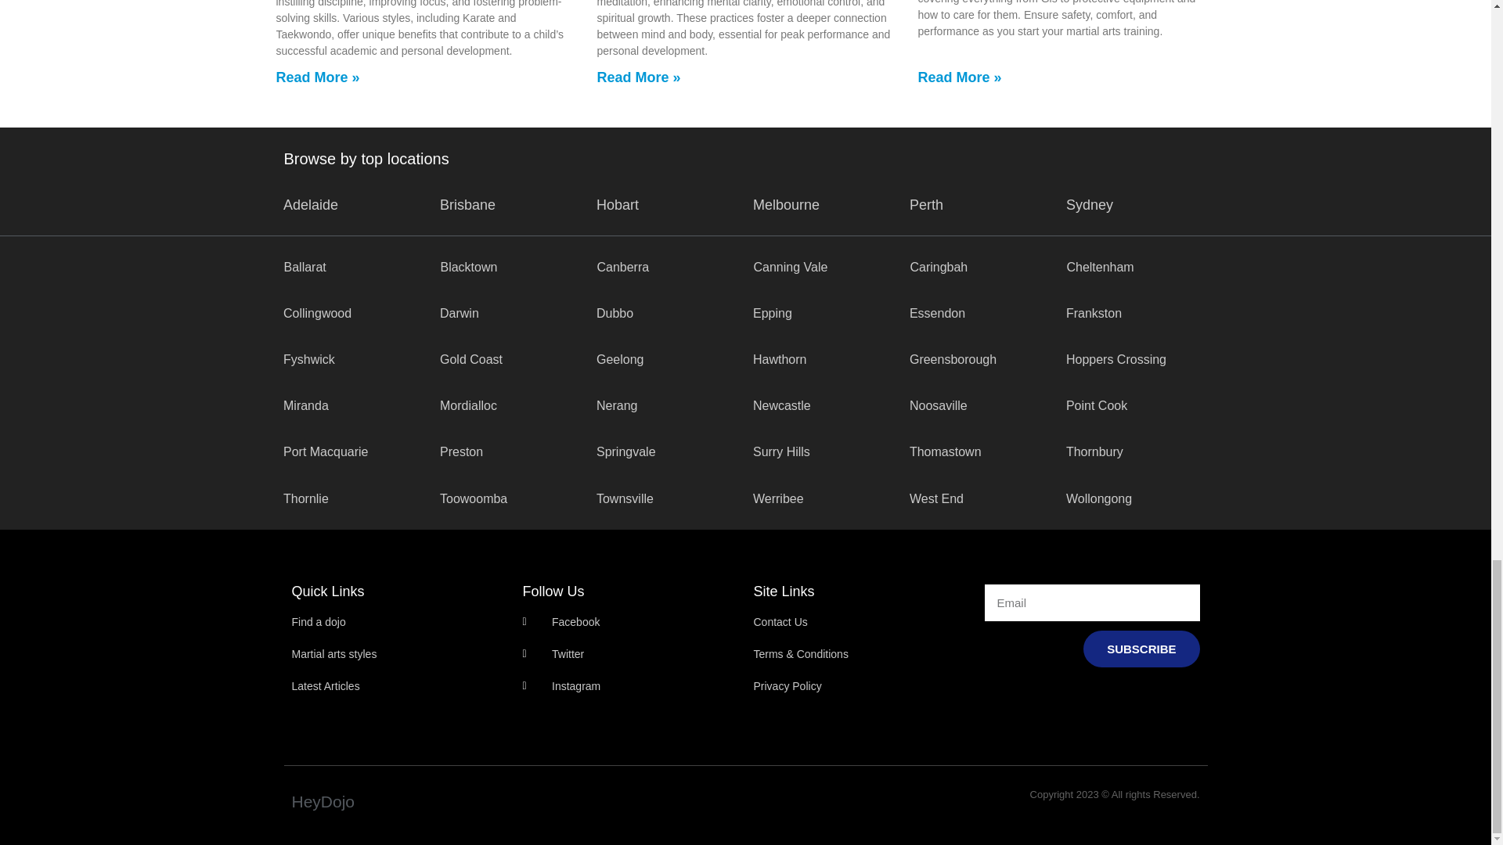  I want to click on Dojos near Hobart, so click(618, 205).